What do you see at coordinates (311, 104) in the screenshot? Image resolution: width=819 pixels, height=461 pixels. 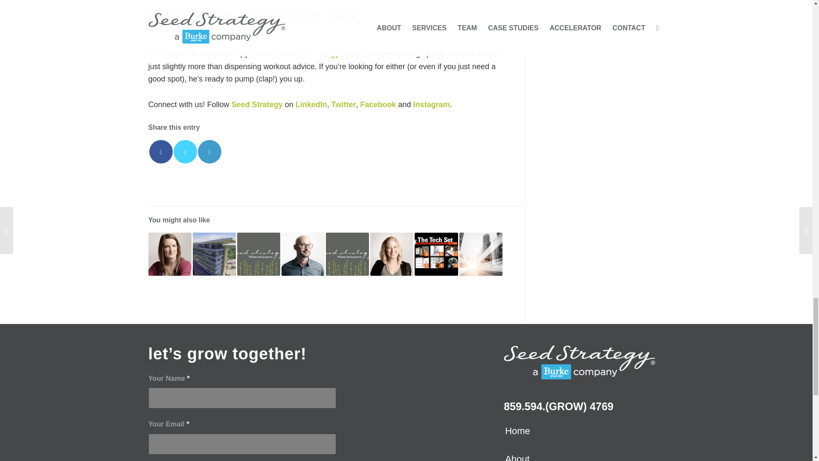 I see `LinkedIn` at bounding box center [311, 104].